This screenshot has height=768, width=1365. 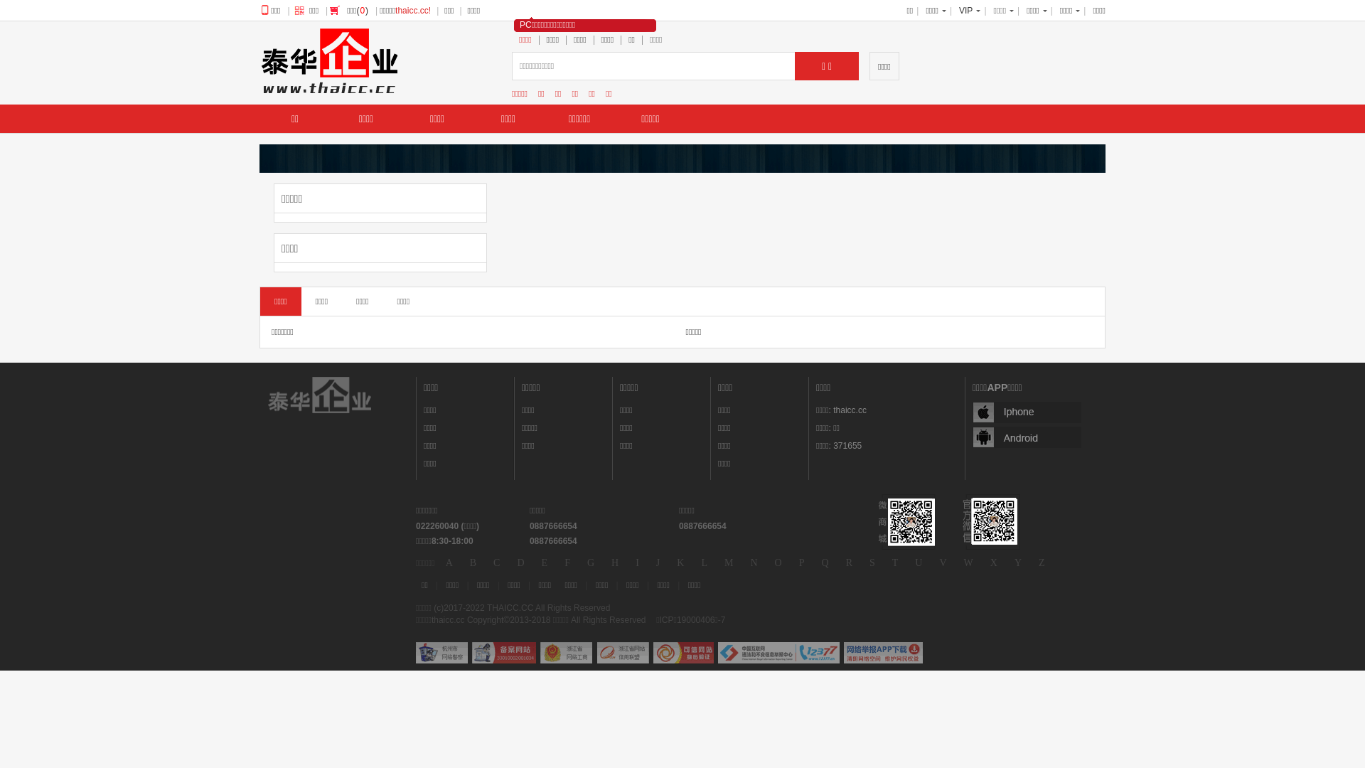 What do you see at coordinates (704, 563) in the screenshot?
I see `L` at bounding box center [704, 563].